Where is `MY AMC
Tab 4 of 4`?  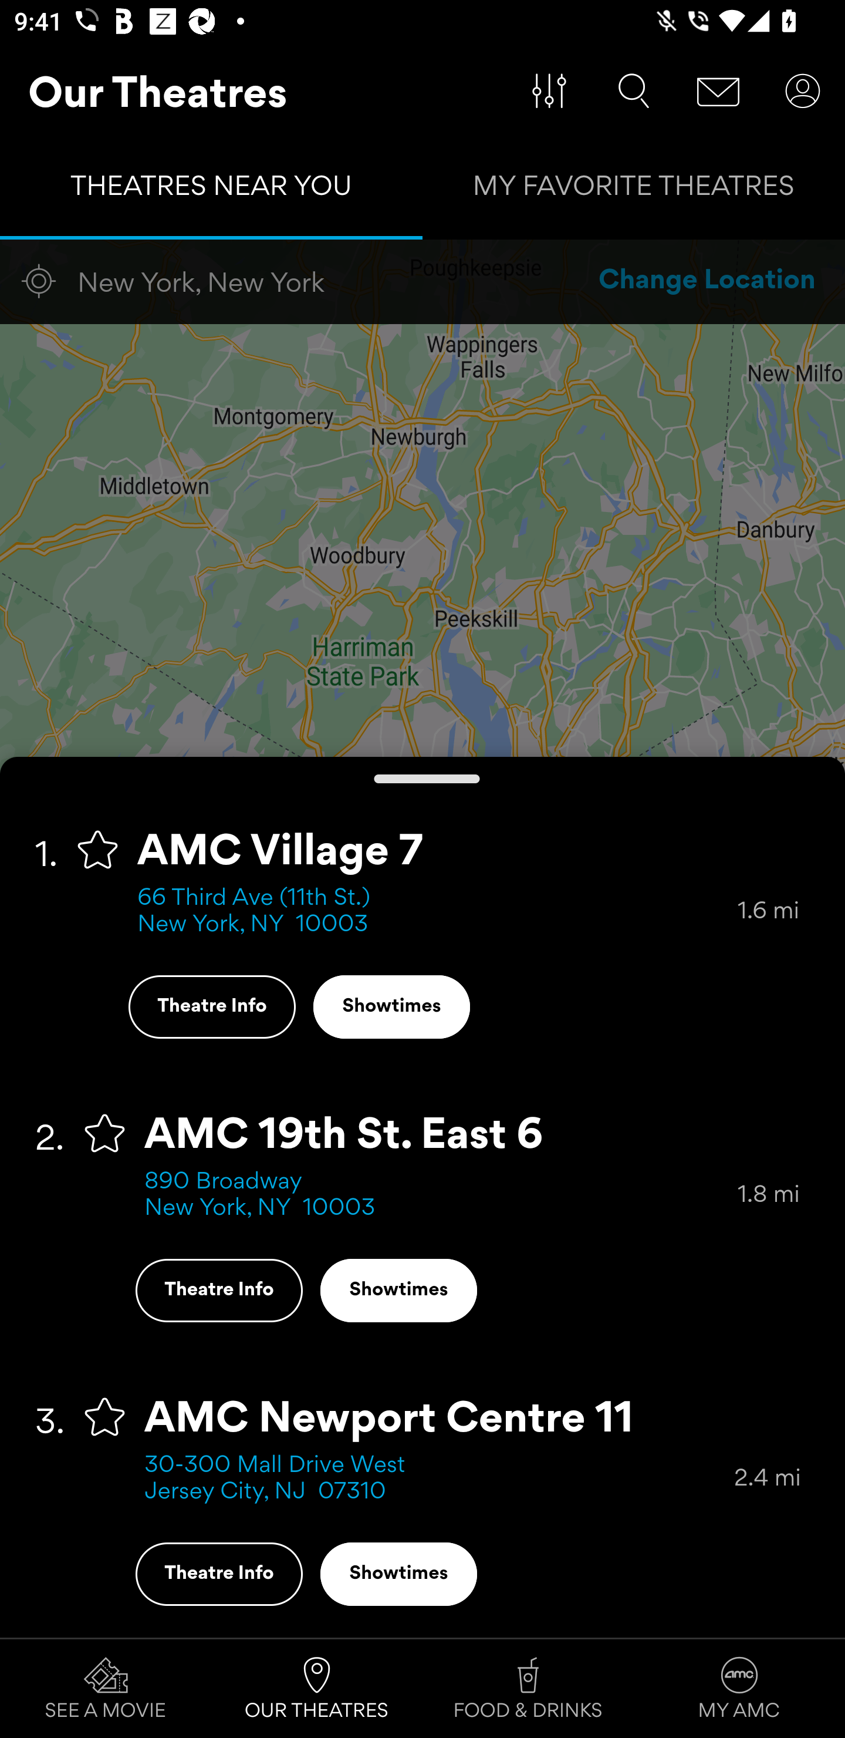 MY AMC
Tab 4 of 4 is located at coordinates (739, 1689).